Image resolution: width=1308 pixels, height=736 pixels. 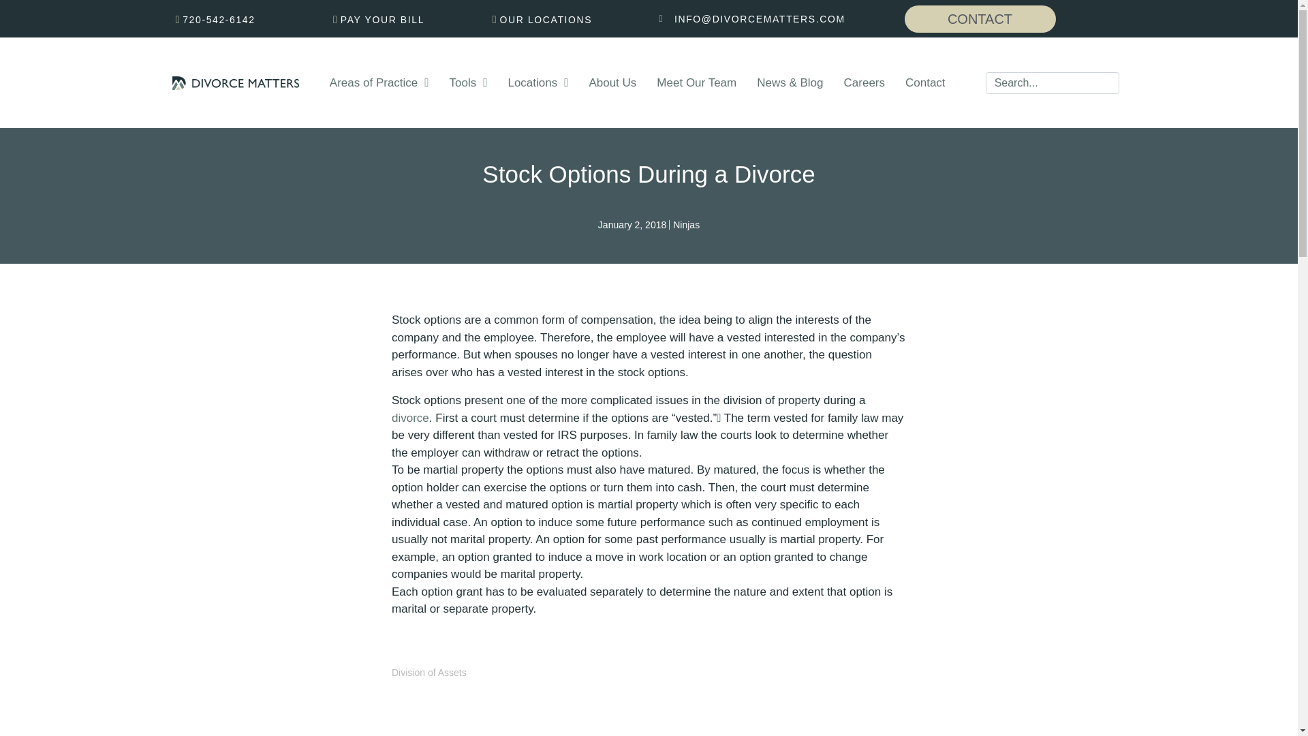 What do you see at coordinates (469, 83) in the screenshot?
I see `Tools` at bounding box center [469, 83].